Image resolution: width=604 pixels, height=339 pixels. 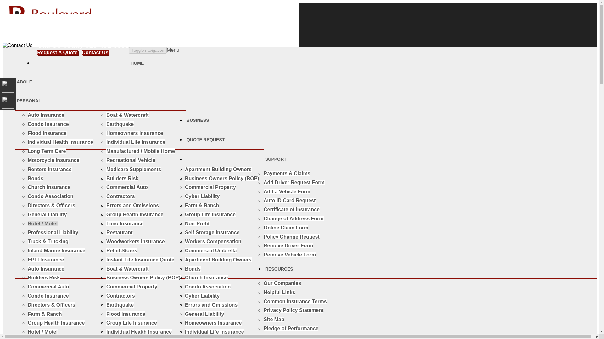 What do you see at coordinates (60, 142) in the screenshot?
I see `Individual Health Insurance` at bounding box center [60, 142].